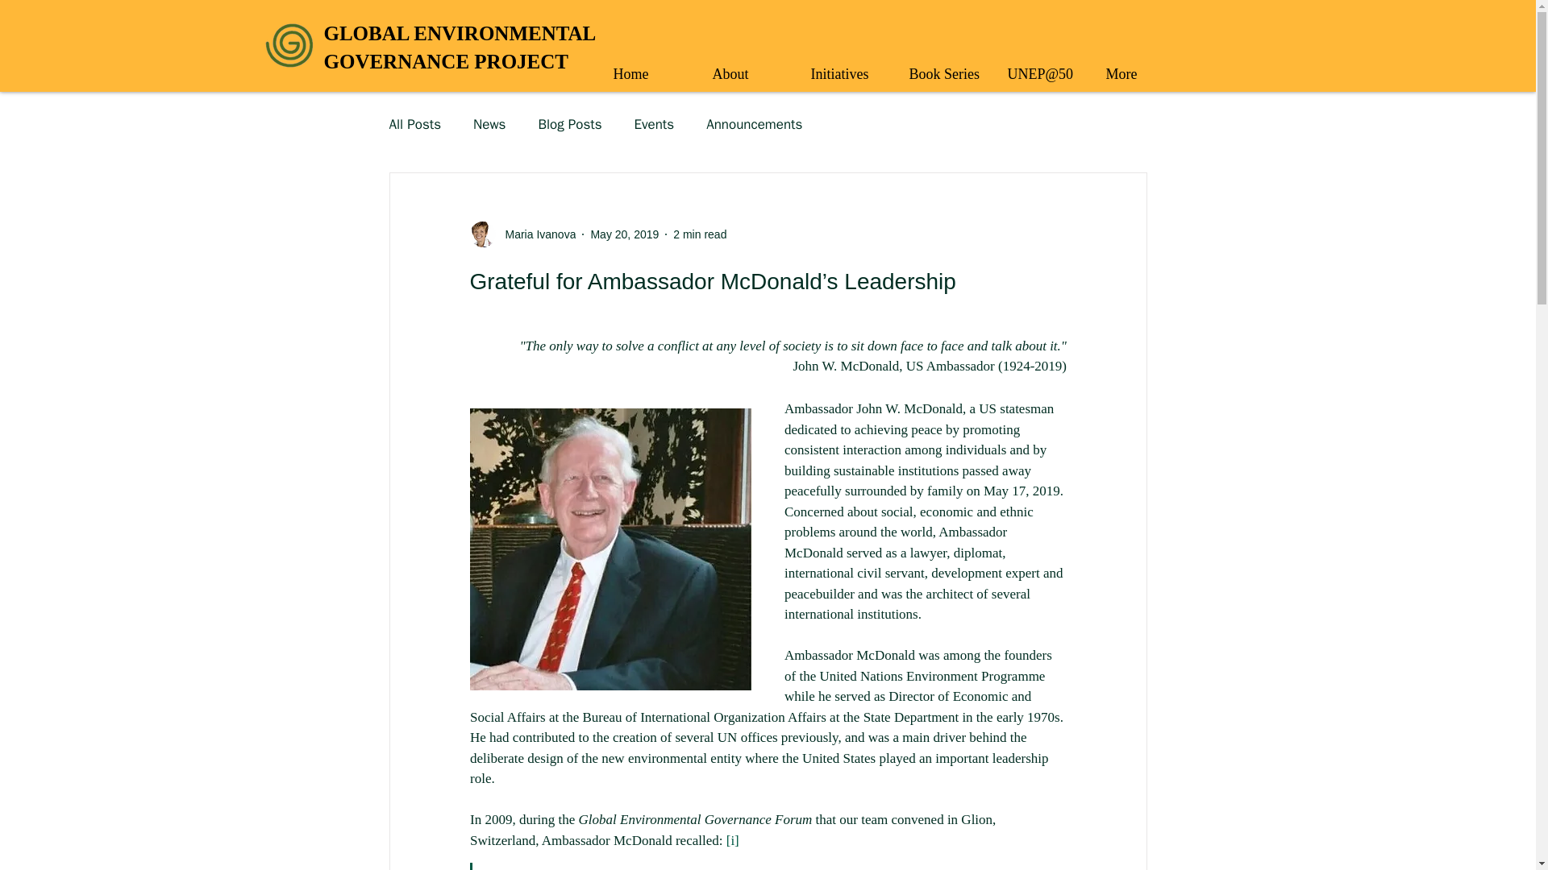 Image resolution: width=1548 pixels, height=870 pixels. Describe the element at coordinates (700, 234) in the screenshot. I see `2 min read` at that location.